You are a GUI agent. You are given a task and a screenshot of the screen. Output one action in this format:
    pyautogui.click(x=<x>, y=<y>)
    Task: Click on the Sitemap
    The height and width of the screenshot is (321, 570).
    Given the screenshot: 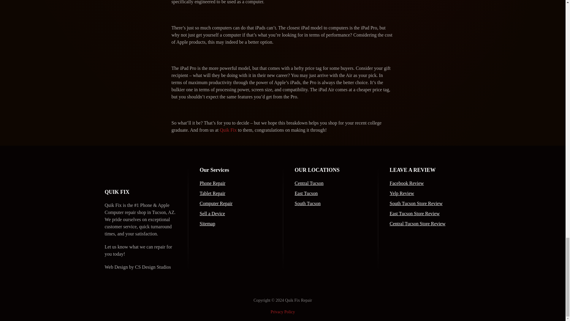 What is the action you would take?
    pyautogui.click(x=235, y=224)
    